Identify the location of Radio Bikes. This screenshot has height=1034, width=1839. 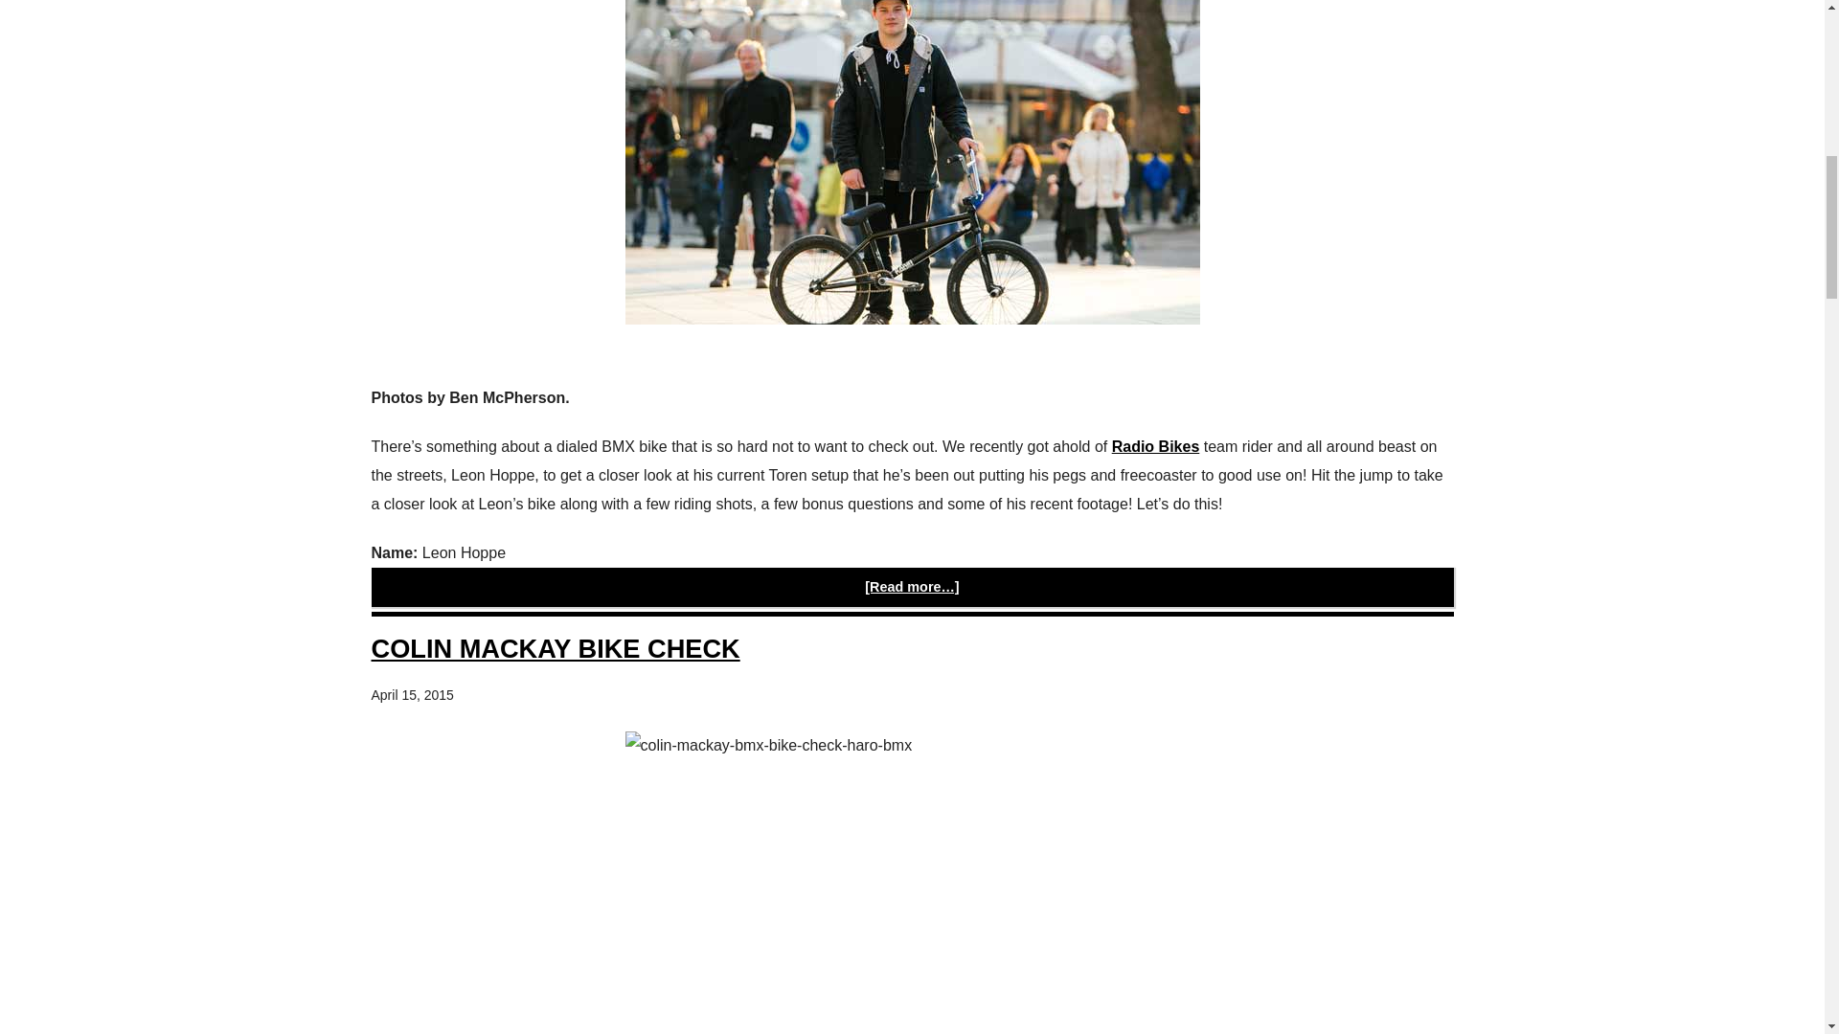
(1156, 446).